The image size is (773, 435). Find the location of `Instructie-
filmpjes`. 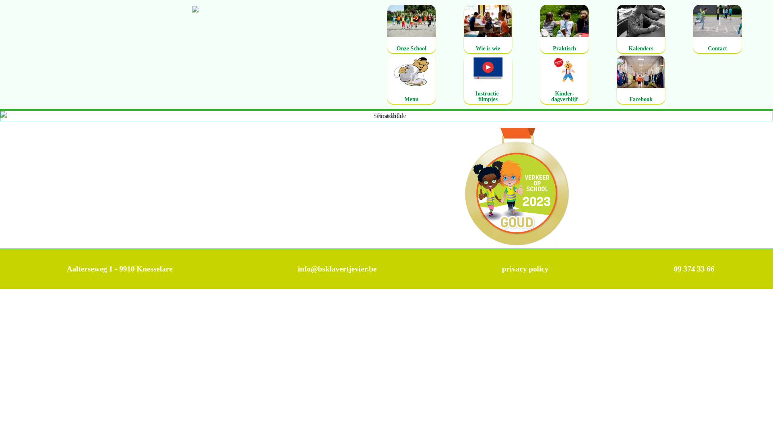

Instructie-
filmpjes is located at coordinates (488, 80).